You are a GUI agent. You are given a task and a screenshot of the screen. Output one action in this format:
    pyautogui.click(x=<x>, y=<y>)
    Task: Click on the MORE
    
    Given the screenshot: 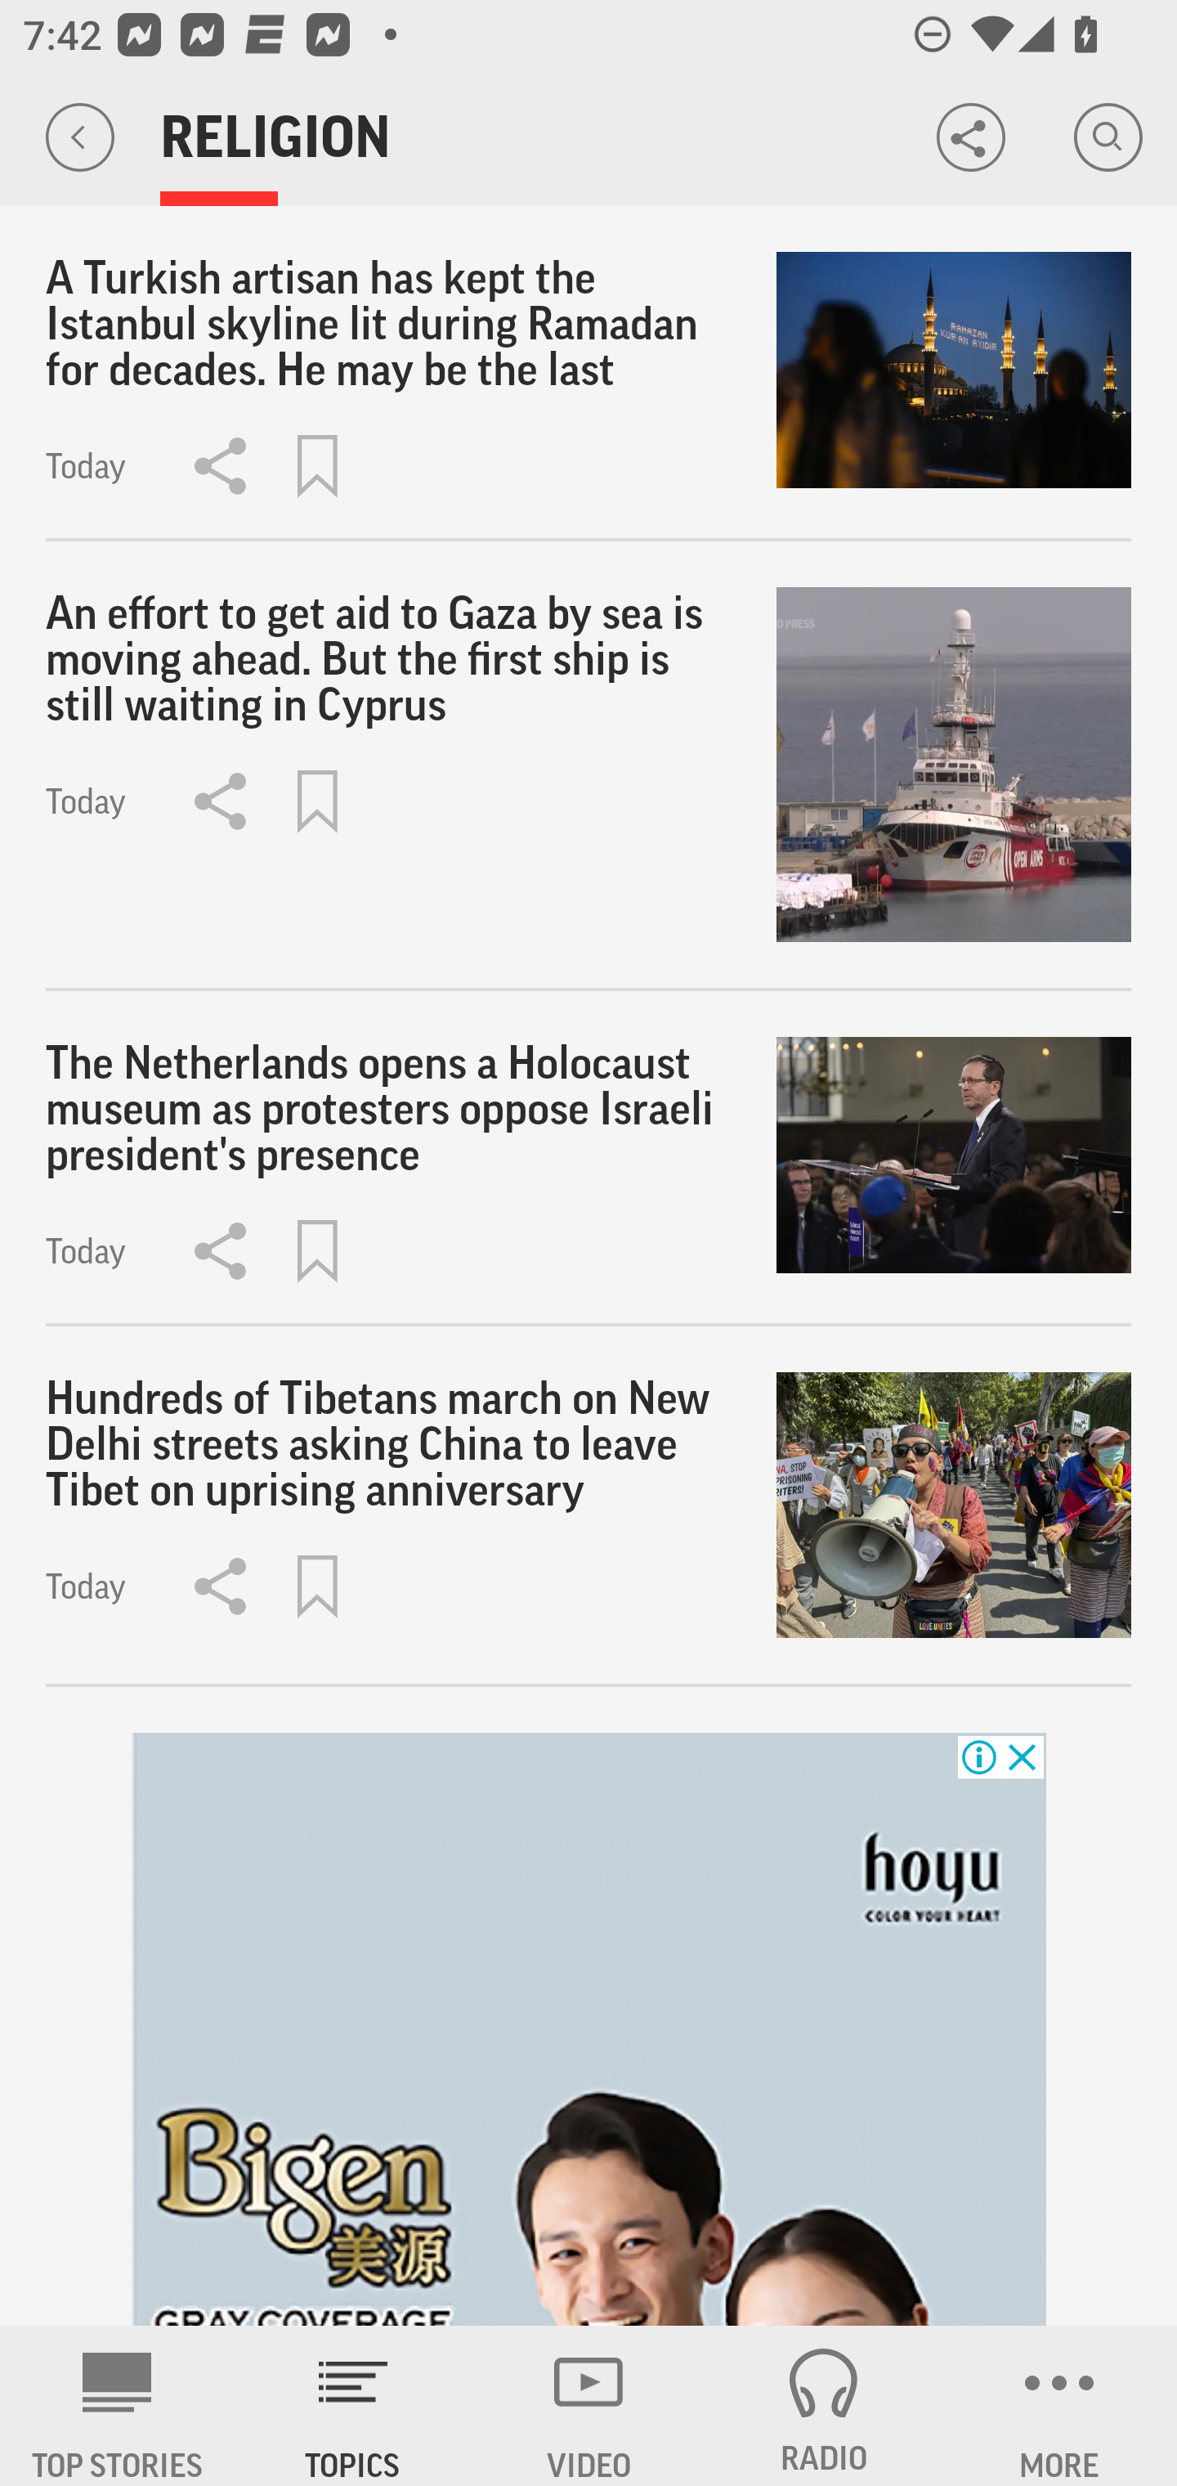 What is the action you would take?
    pyautogui.click(x=1059, y=2406)
    